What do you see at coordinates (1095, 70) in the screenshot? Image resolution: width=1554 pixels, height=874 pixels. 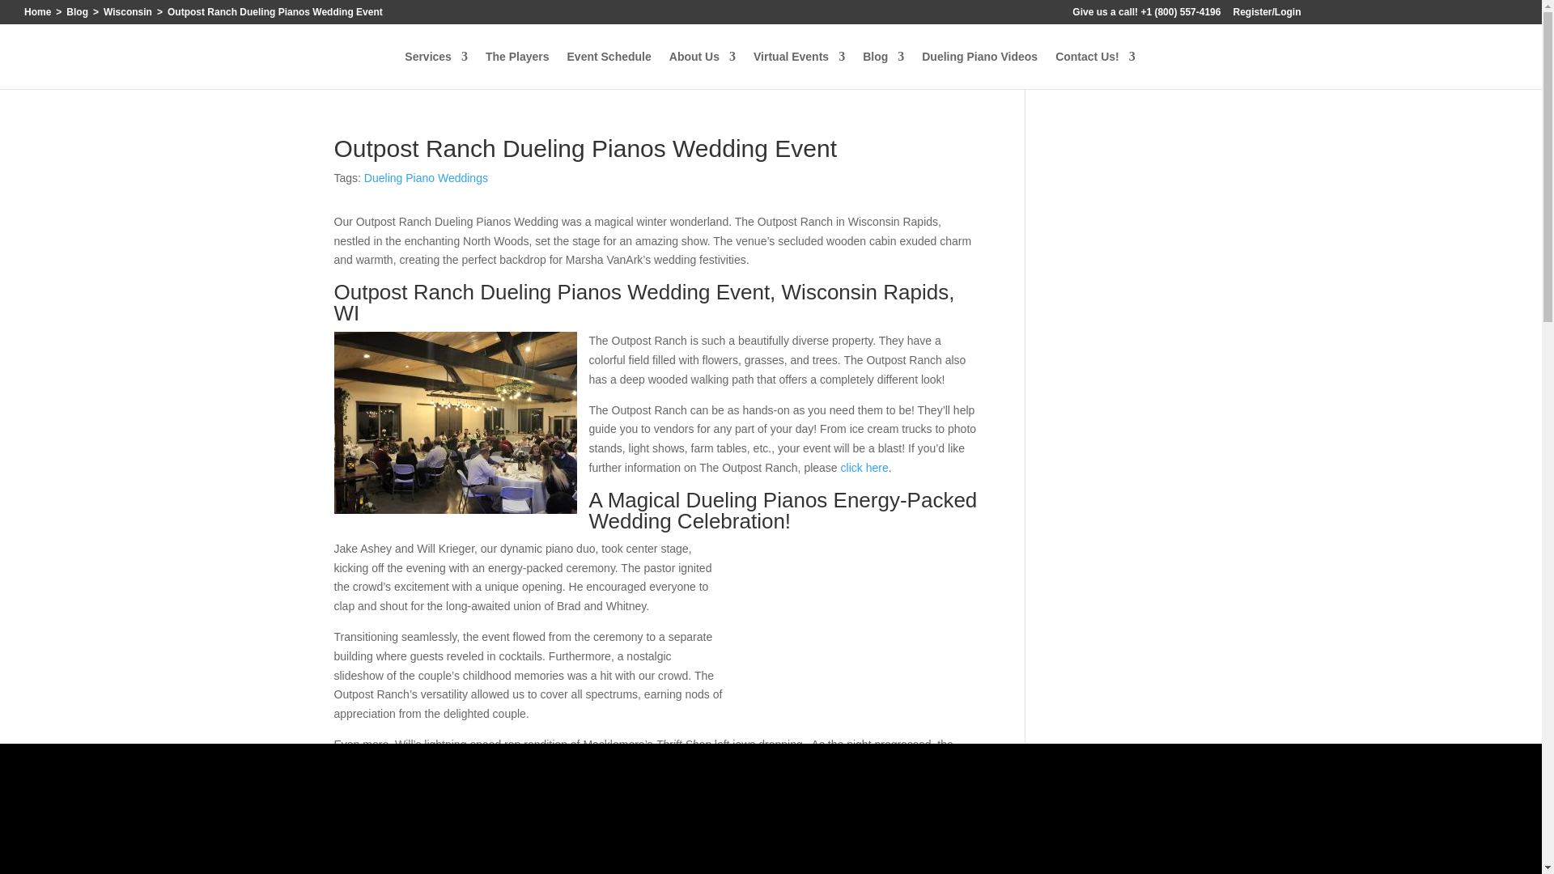 I see `Contact Us!` at bounding box center [1095, 70].